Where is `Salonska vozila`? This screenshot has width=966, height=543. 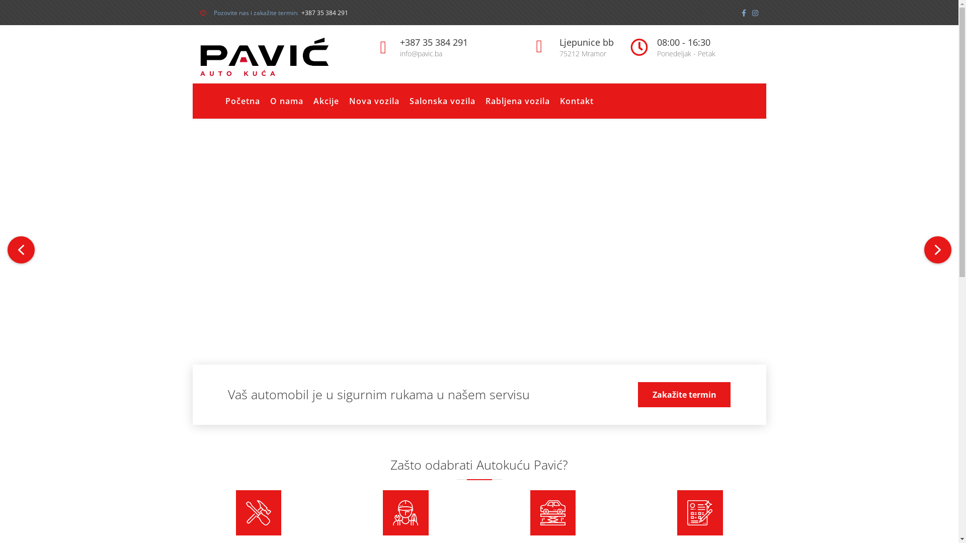
Salonska vozila is located at coordinates (443, 101).